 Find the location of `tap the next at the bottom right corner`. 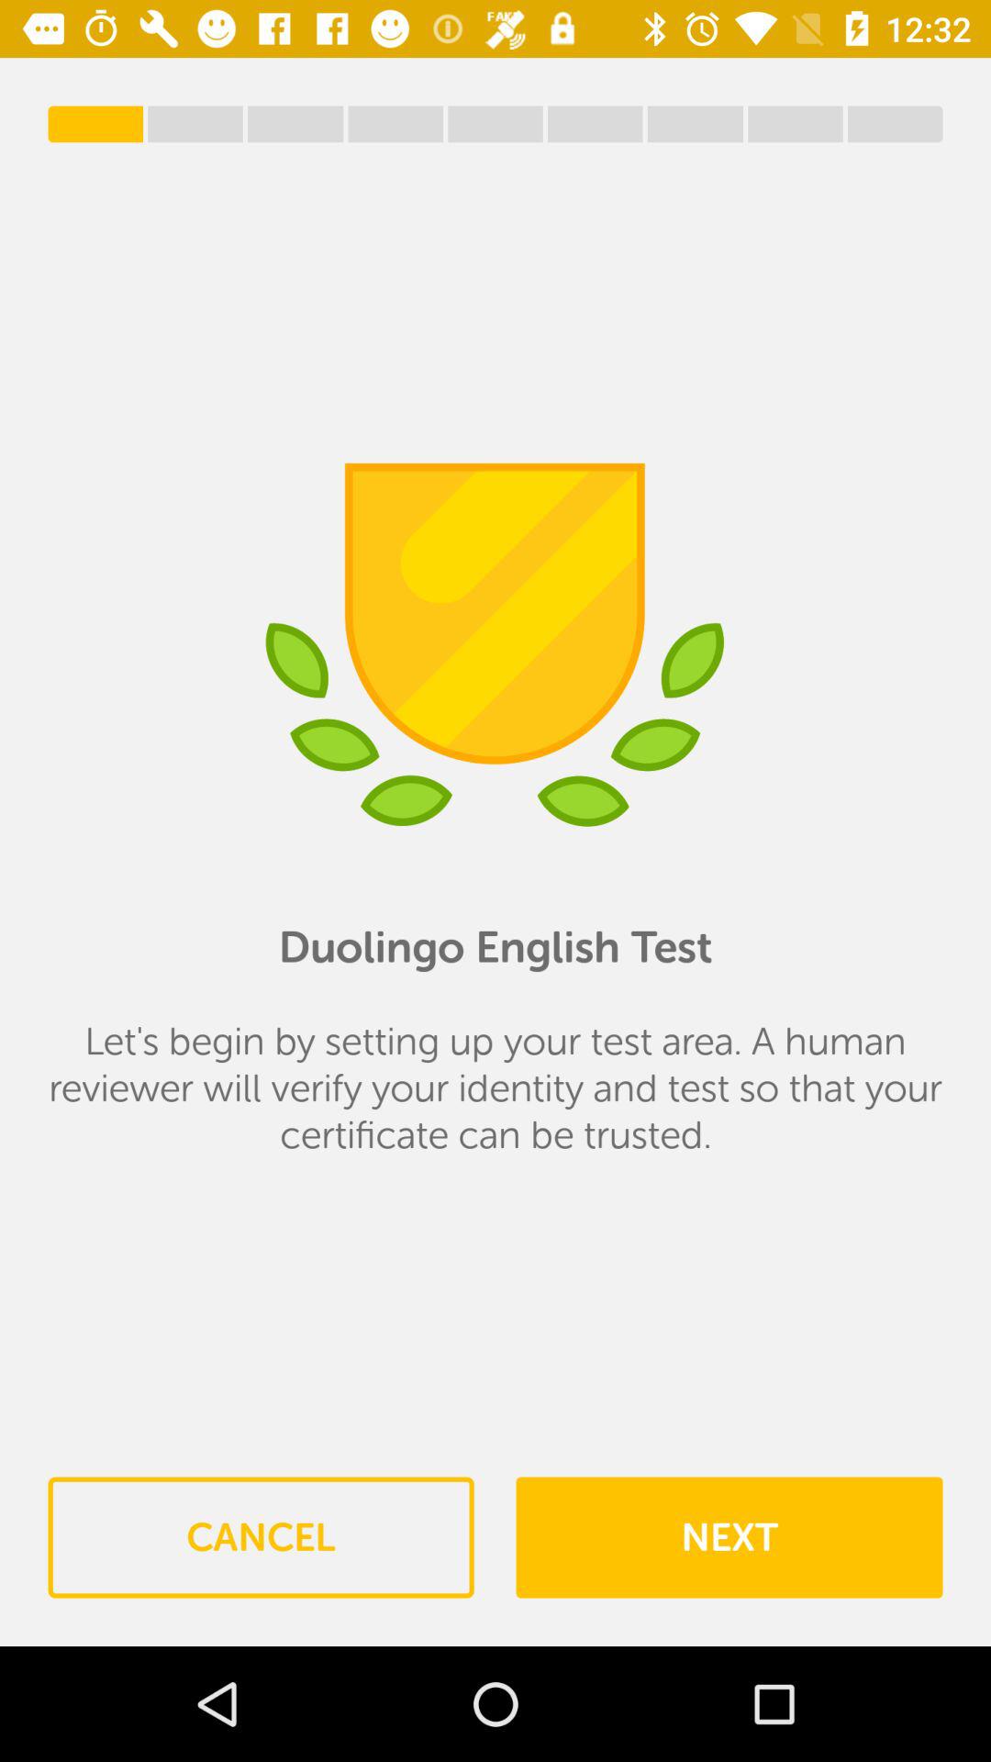

tap the next at the bottom right corner is located at coordinates (729, 1537).